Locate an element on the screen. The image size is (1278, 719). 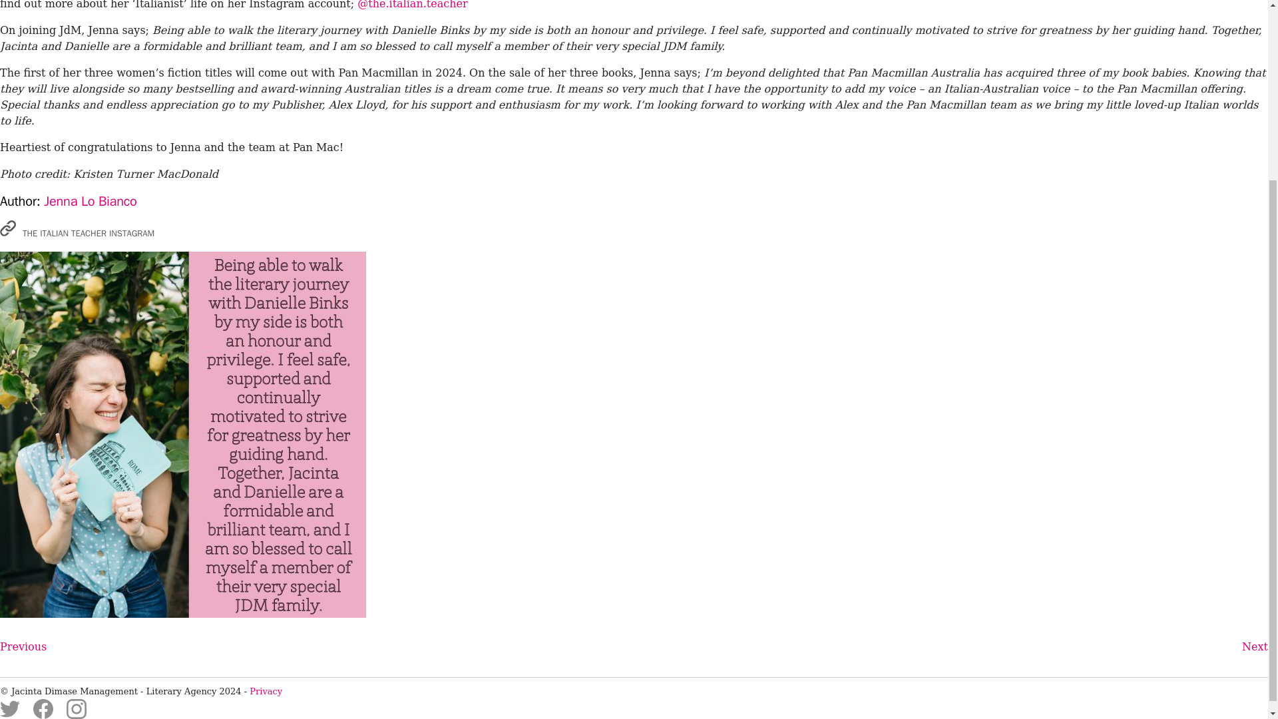
Previous is located at coordinates (23, 647).